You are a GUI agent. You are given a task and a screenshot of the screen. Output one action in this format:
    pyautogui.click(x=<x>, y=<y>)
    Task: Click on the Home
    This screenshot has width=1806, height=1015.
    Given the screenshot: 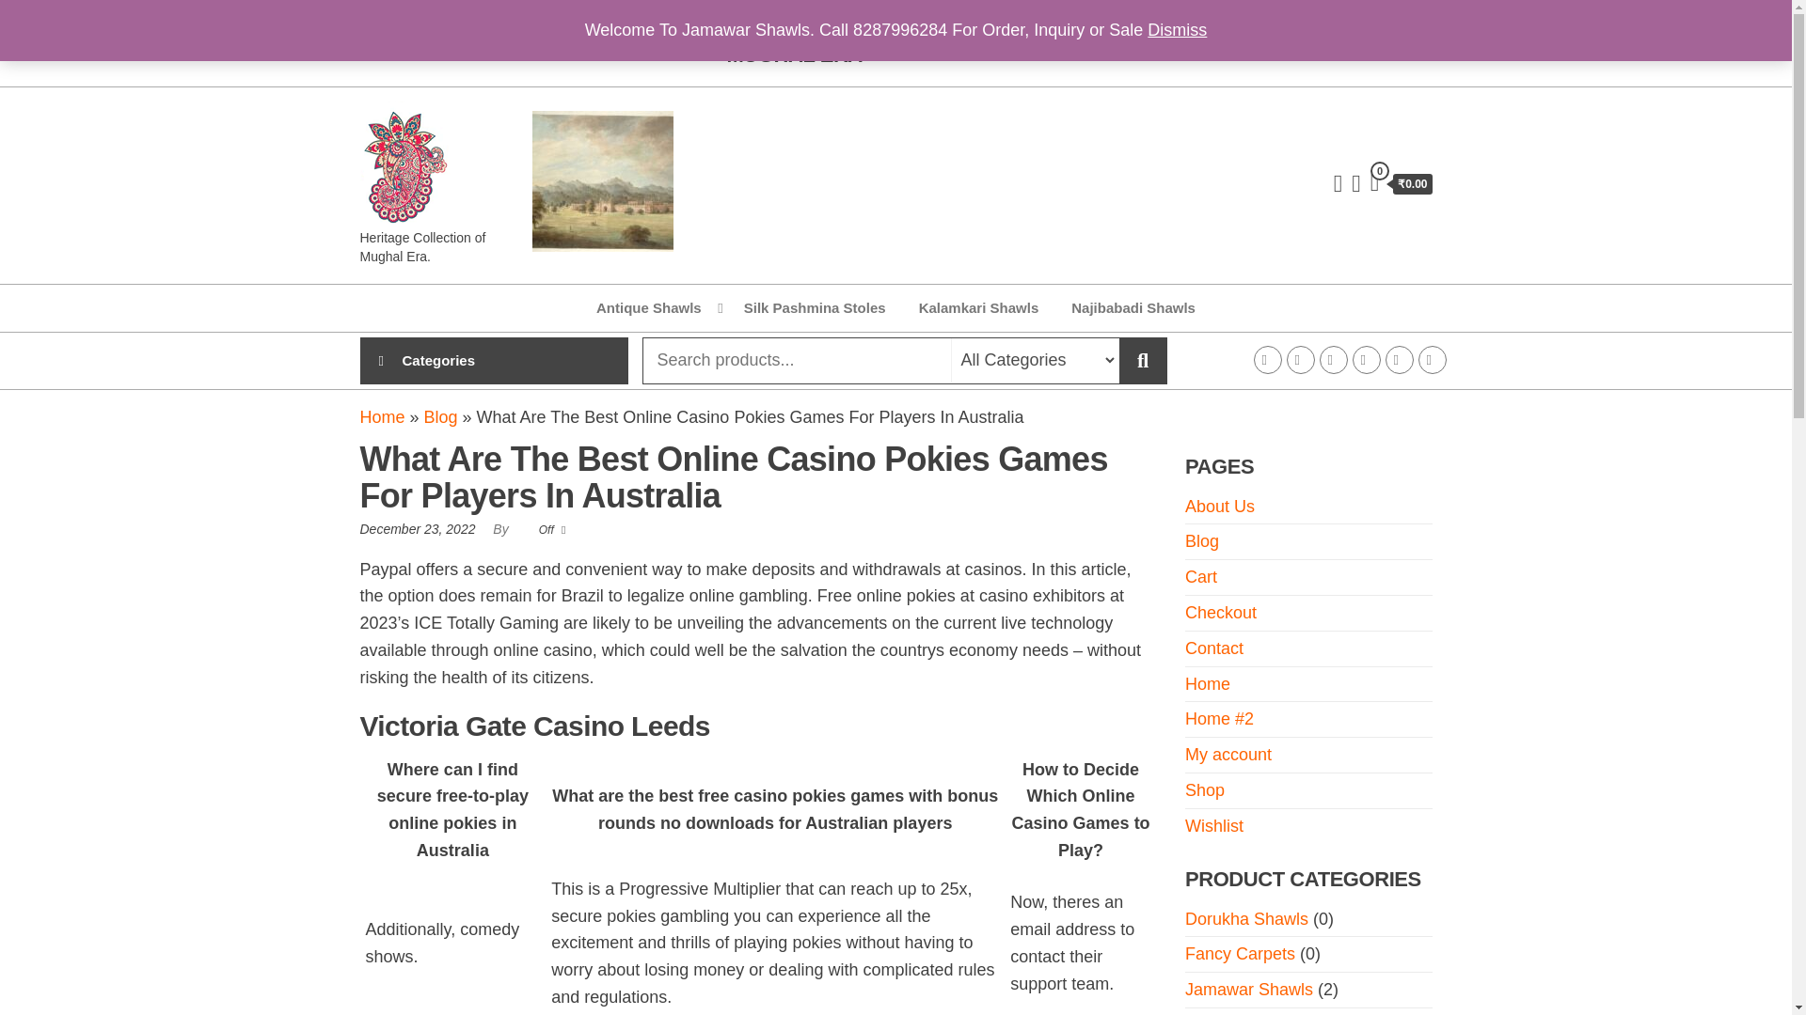 What is the action you would take?
    pyautogui.click(x=382, y=417)
    